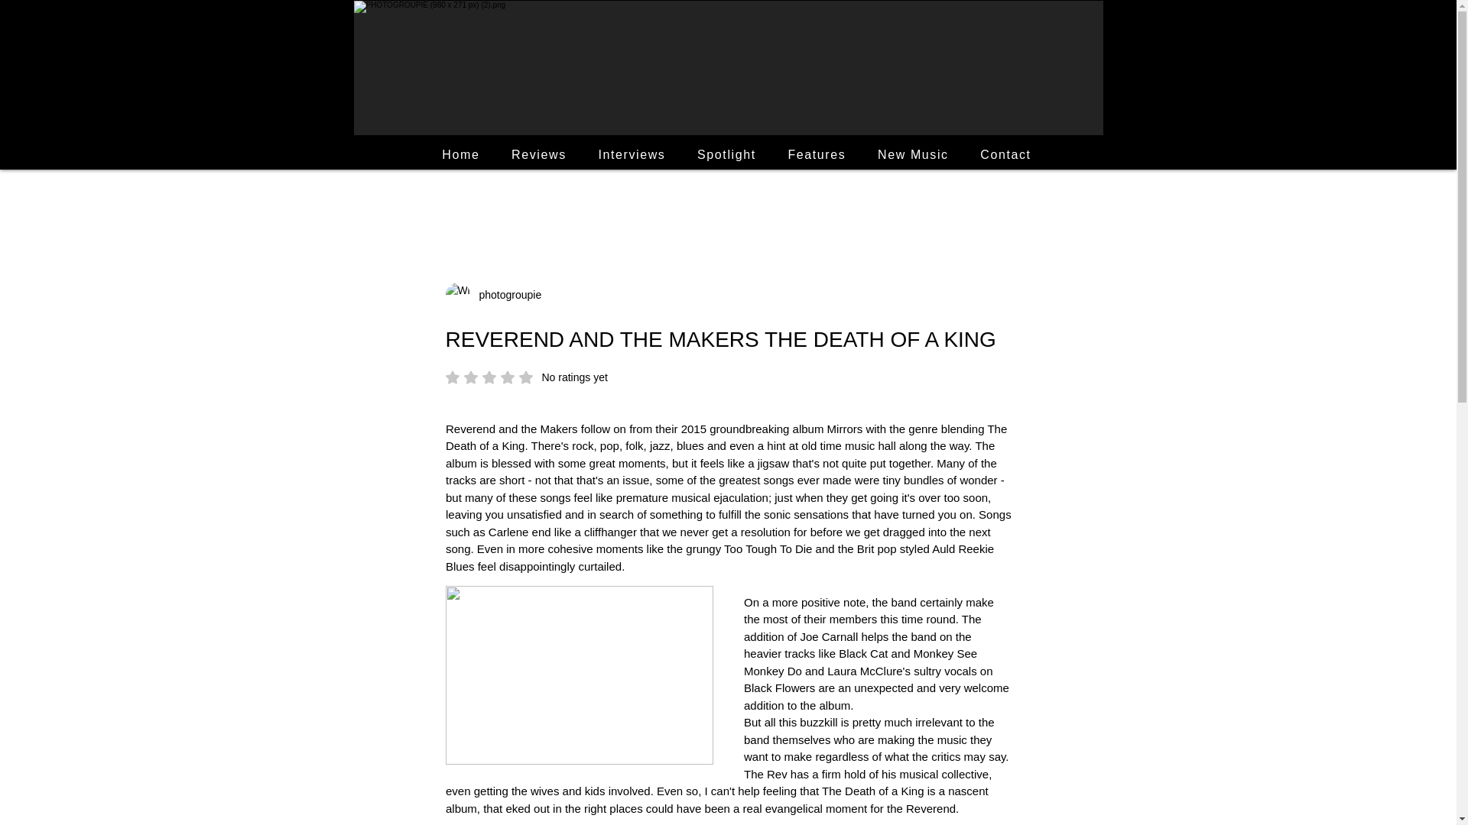 The width and height of the screenshot is (1468, 825). I want to click on Spotlight, so click(526, 377).